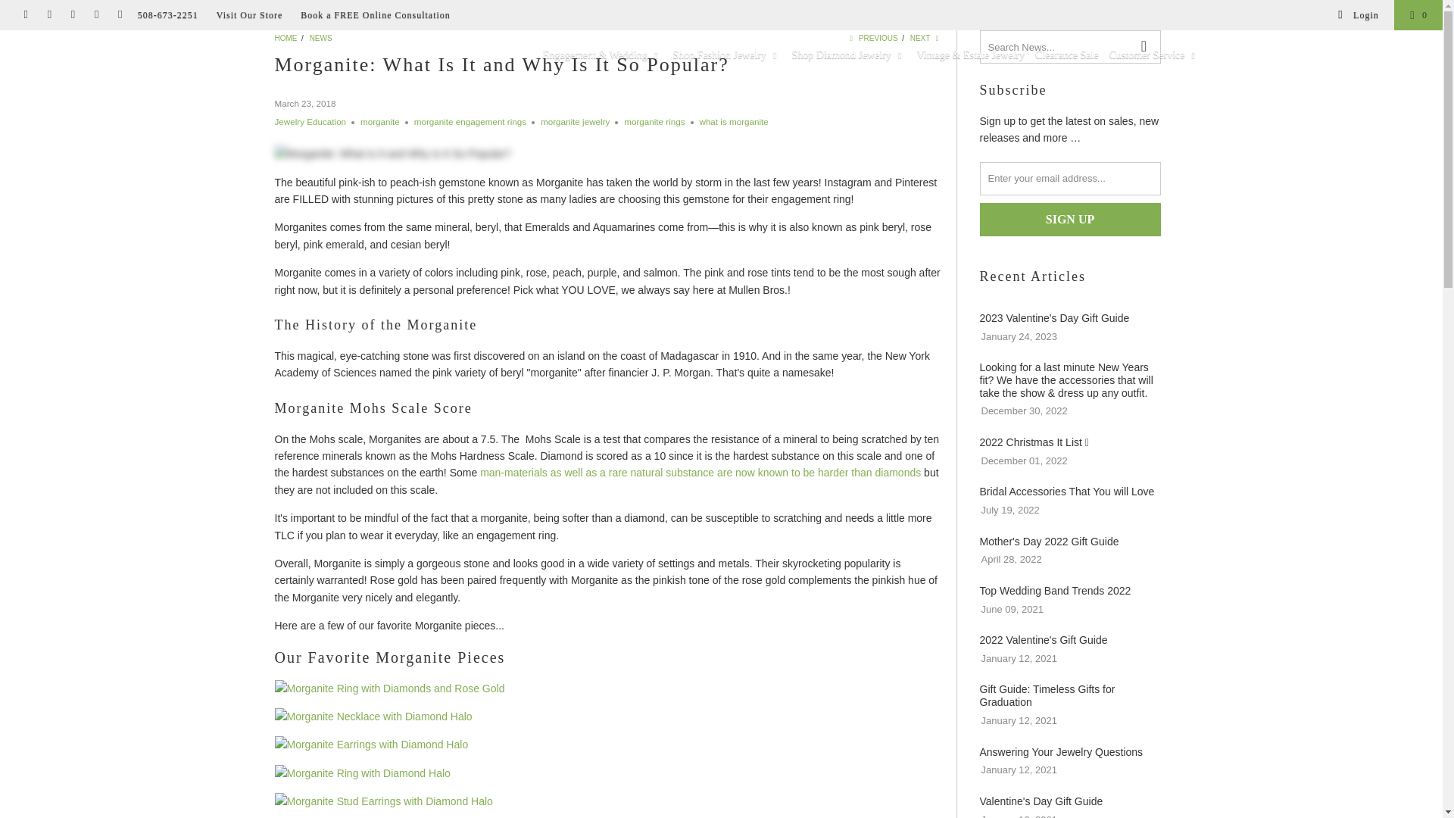 Image resolution: width=1454 pixels, height=818 pixels. I want to click on Mullen Brothers on Facebook, so click(25, 15).